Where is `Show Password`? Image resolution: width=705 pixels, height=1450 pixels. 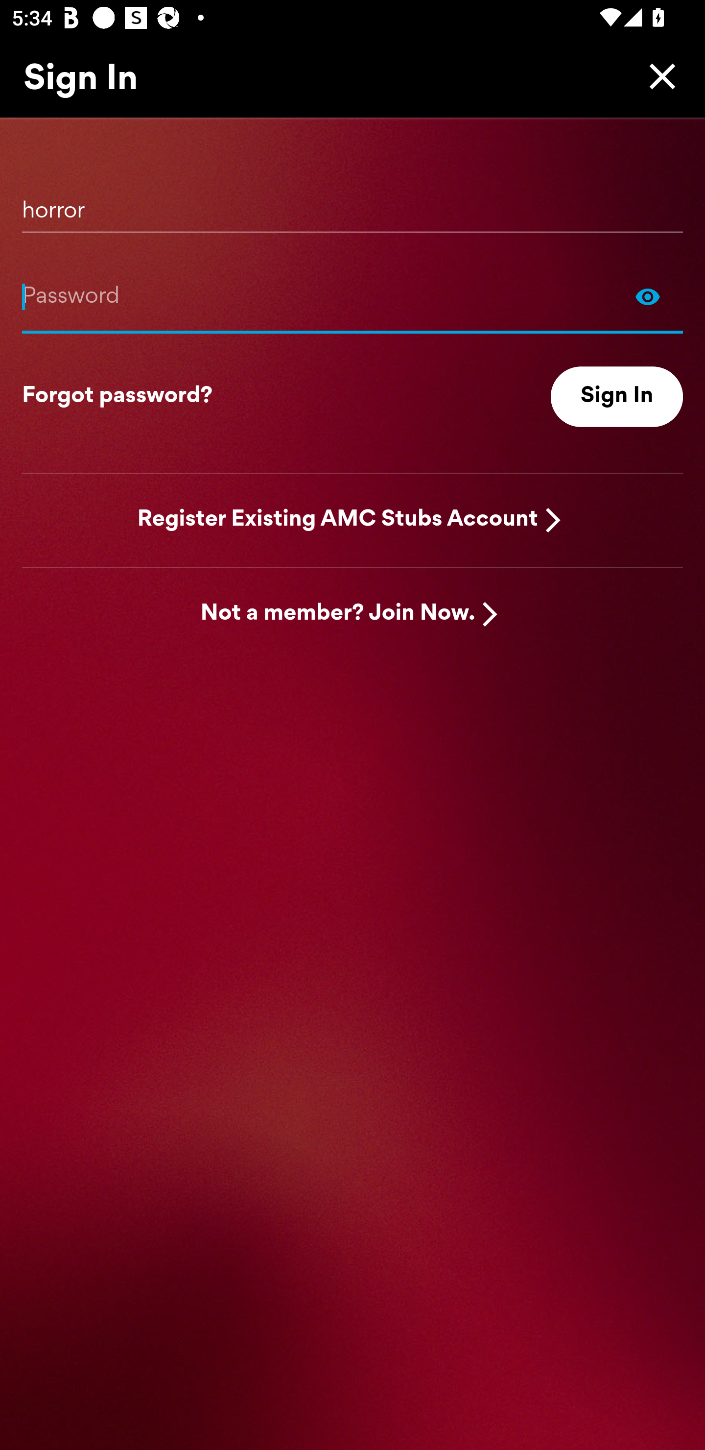
Show Password is located at coordinates (648, 296).